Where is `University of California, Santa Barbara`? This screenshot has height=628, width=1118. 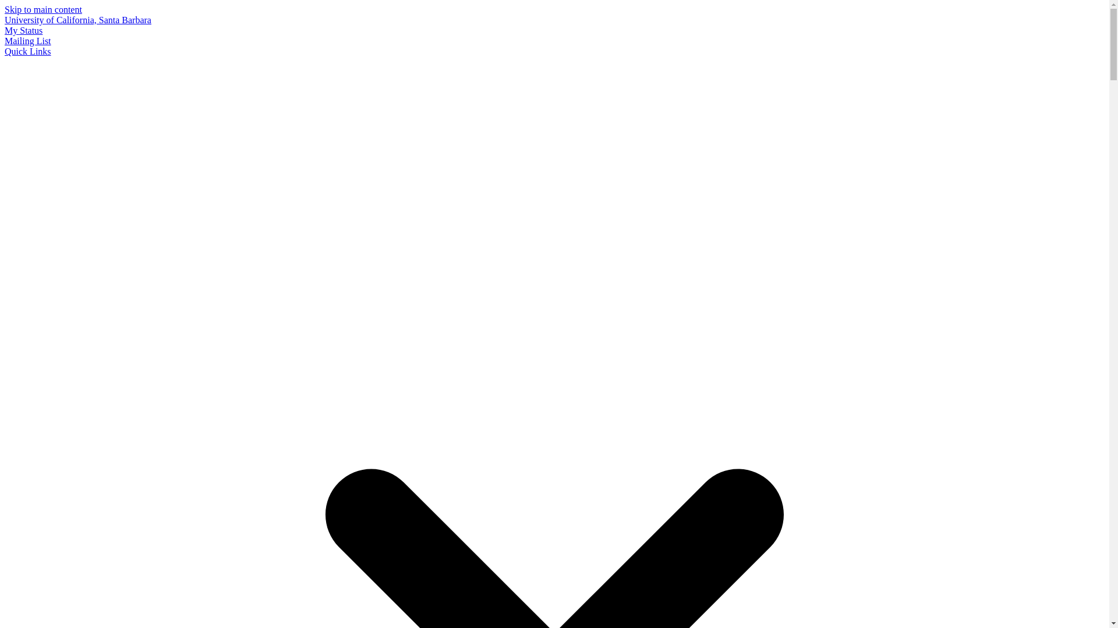 University of California, Santa Barbara is located at coordinates (77, 20).